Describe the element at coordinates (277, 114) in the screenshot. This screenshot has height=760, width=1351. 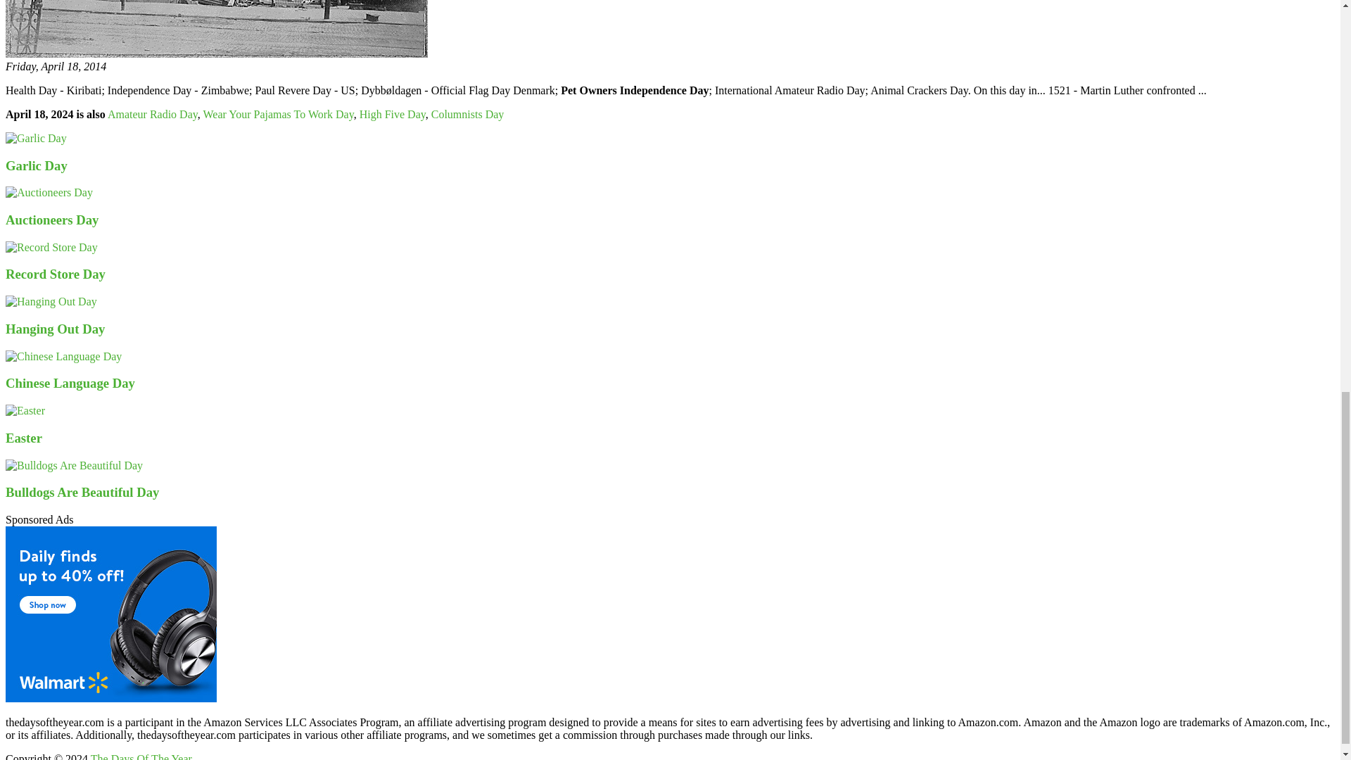
I see `Wear Your Pajamas To Work Day` at that location.